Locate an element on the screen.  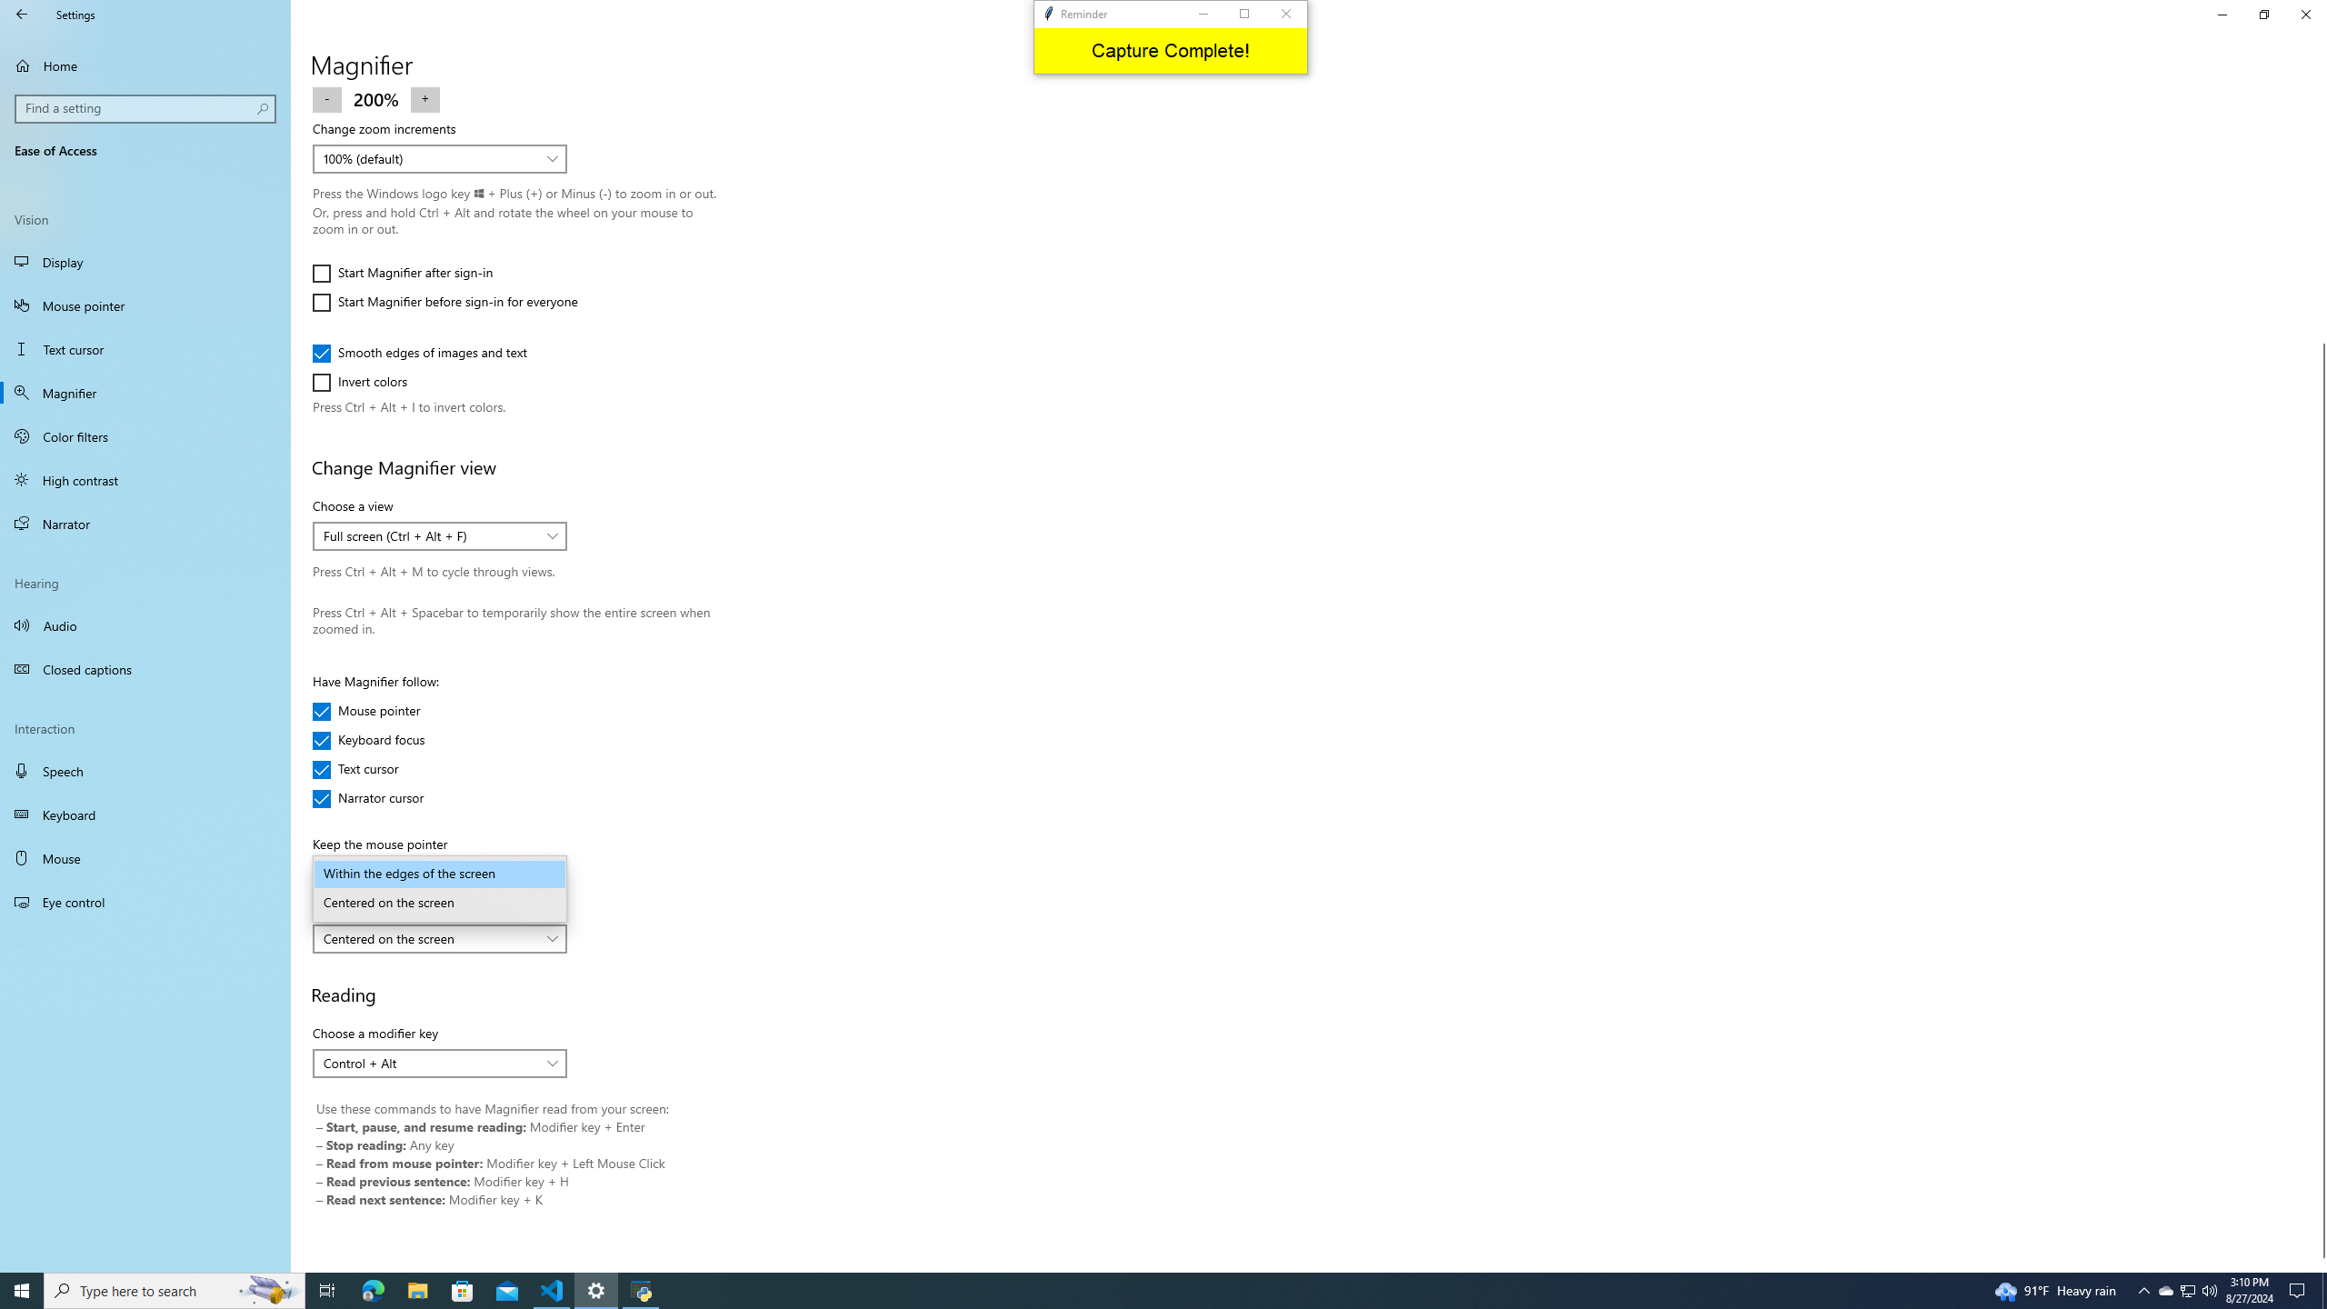
Search box, Find a setting is located at coordinates (146, 108).